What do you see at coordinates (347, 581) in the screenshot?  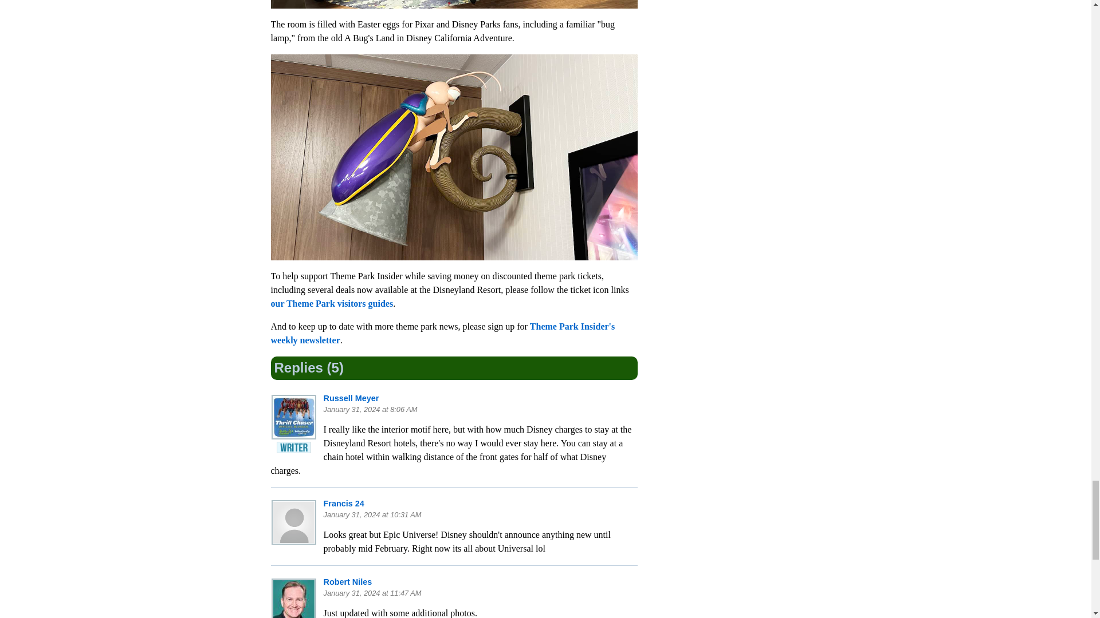 I see `Robert Niles` at bounding box center [347, 581].